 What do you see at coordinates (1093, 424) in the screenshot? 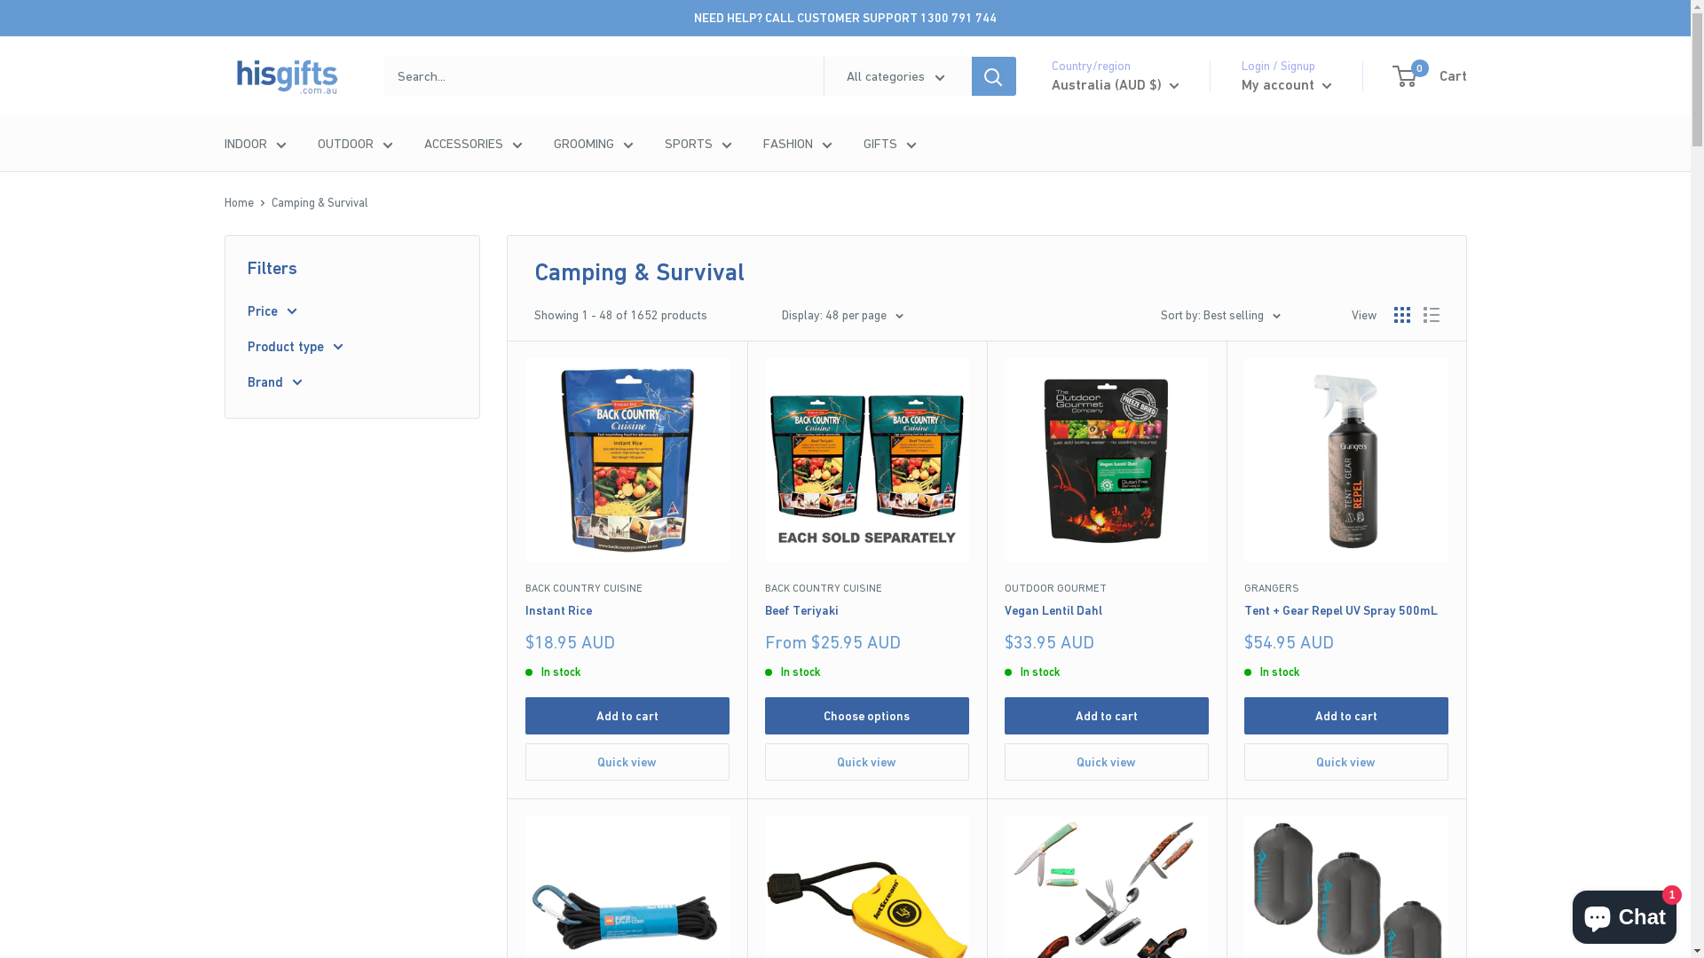
I see `CZ` at bounding box center [1093, 424].